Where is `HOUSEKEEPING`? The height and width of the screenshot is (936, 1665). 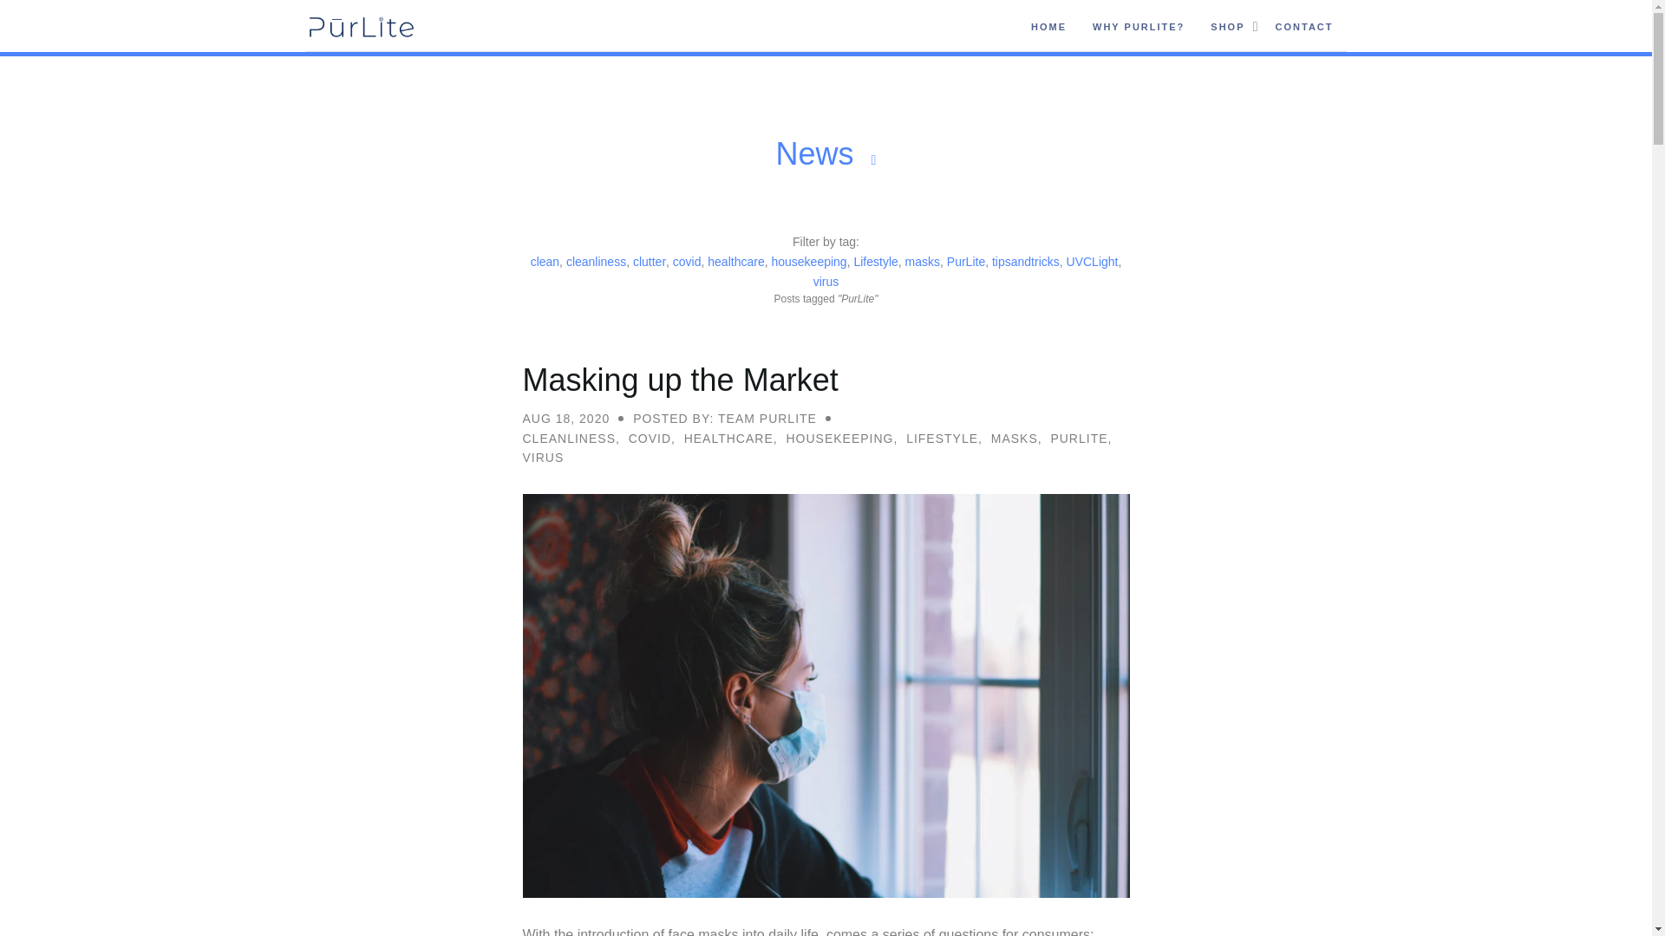
HOUSEKEEPING is located at coordinates (839, 439).